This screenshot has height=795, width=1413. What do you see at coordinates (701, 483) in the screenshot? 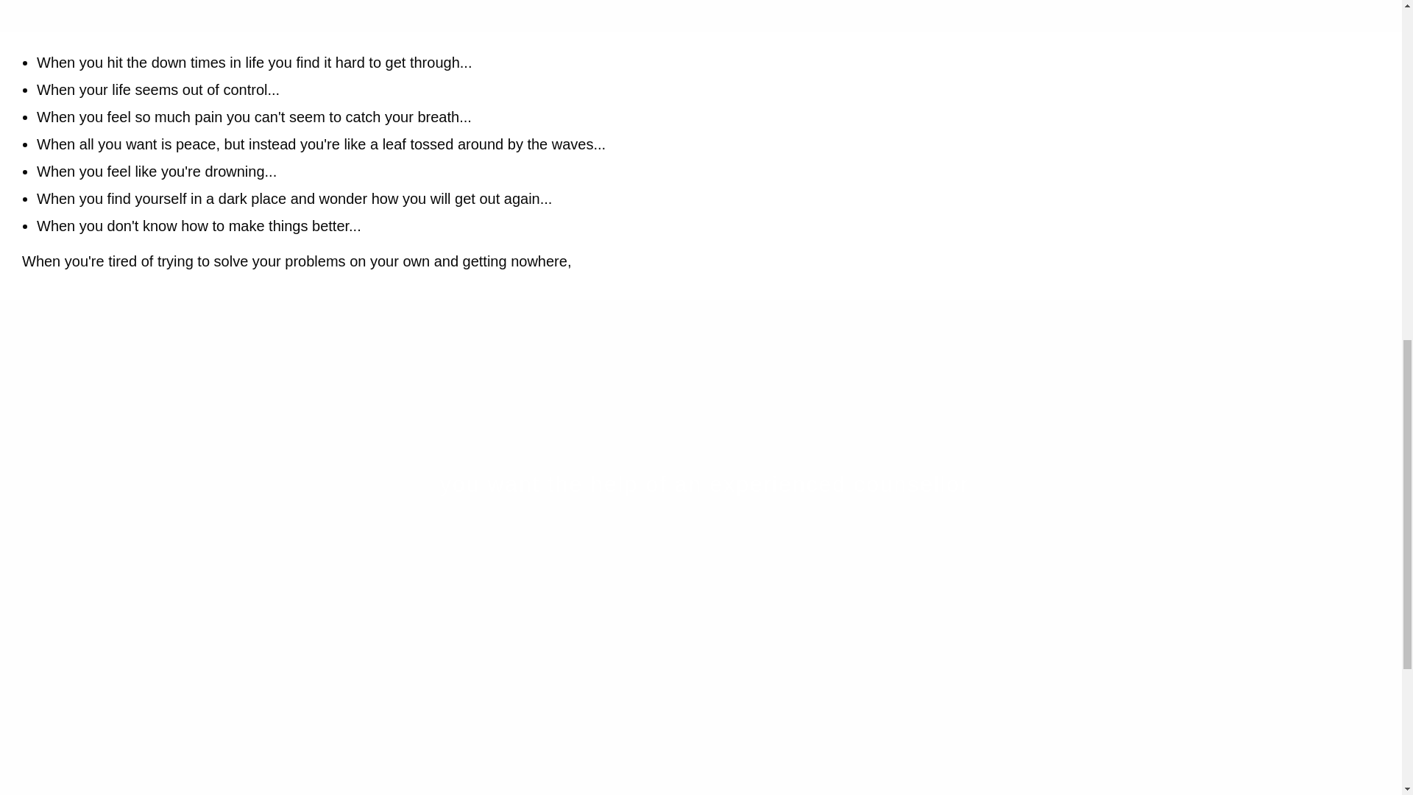
I see `About us` at bounding box center [701, 483].